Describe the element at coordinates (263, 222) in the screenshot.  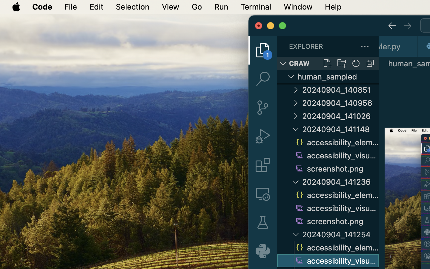
I see `0 ` at that location.